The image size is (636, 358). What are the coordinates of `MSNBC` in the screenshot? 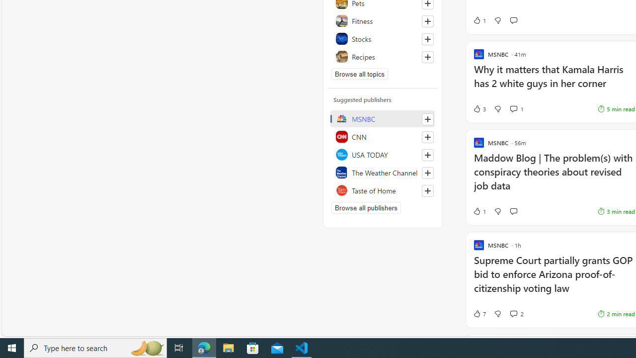 It's located at (383, 118).